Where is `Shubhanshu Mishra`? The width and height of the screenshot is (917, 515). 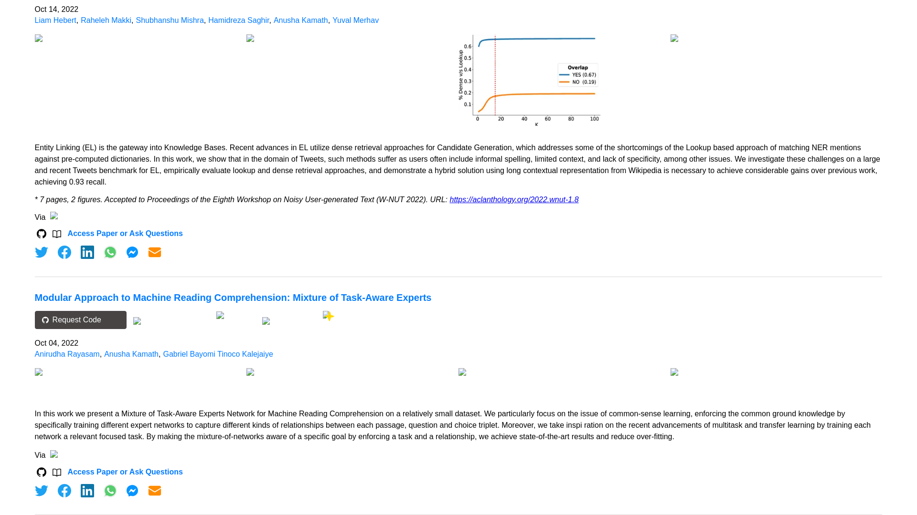 Shubhanshu Mishra is located at coordinates (170, 20).